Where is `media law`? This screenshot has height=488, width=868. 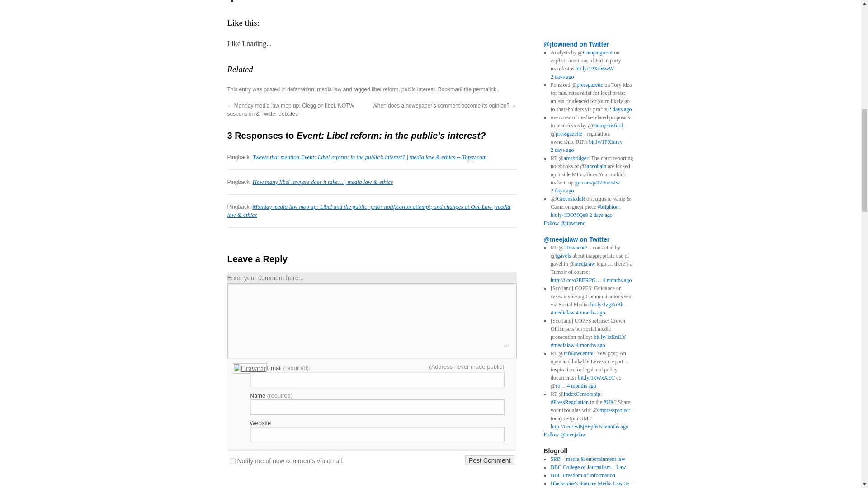
media law is located at coordinates (329, 89).